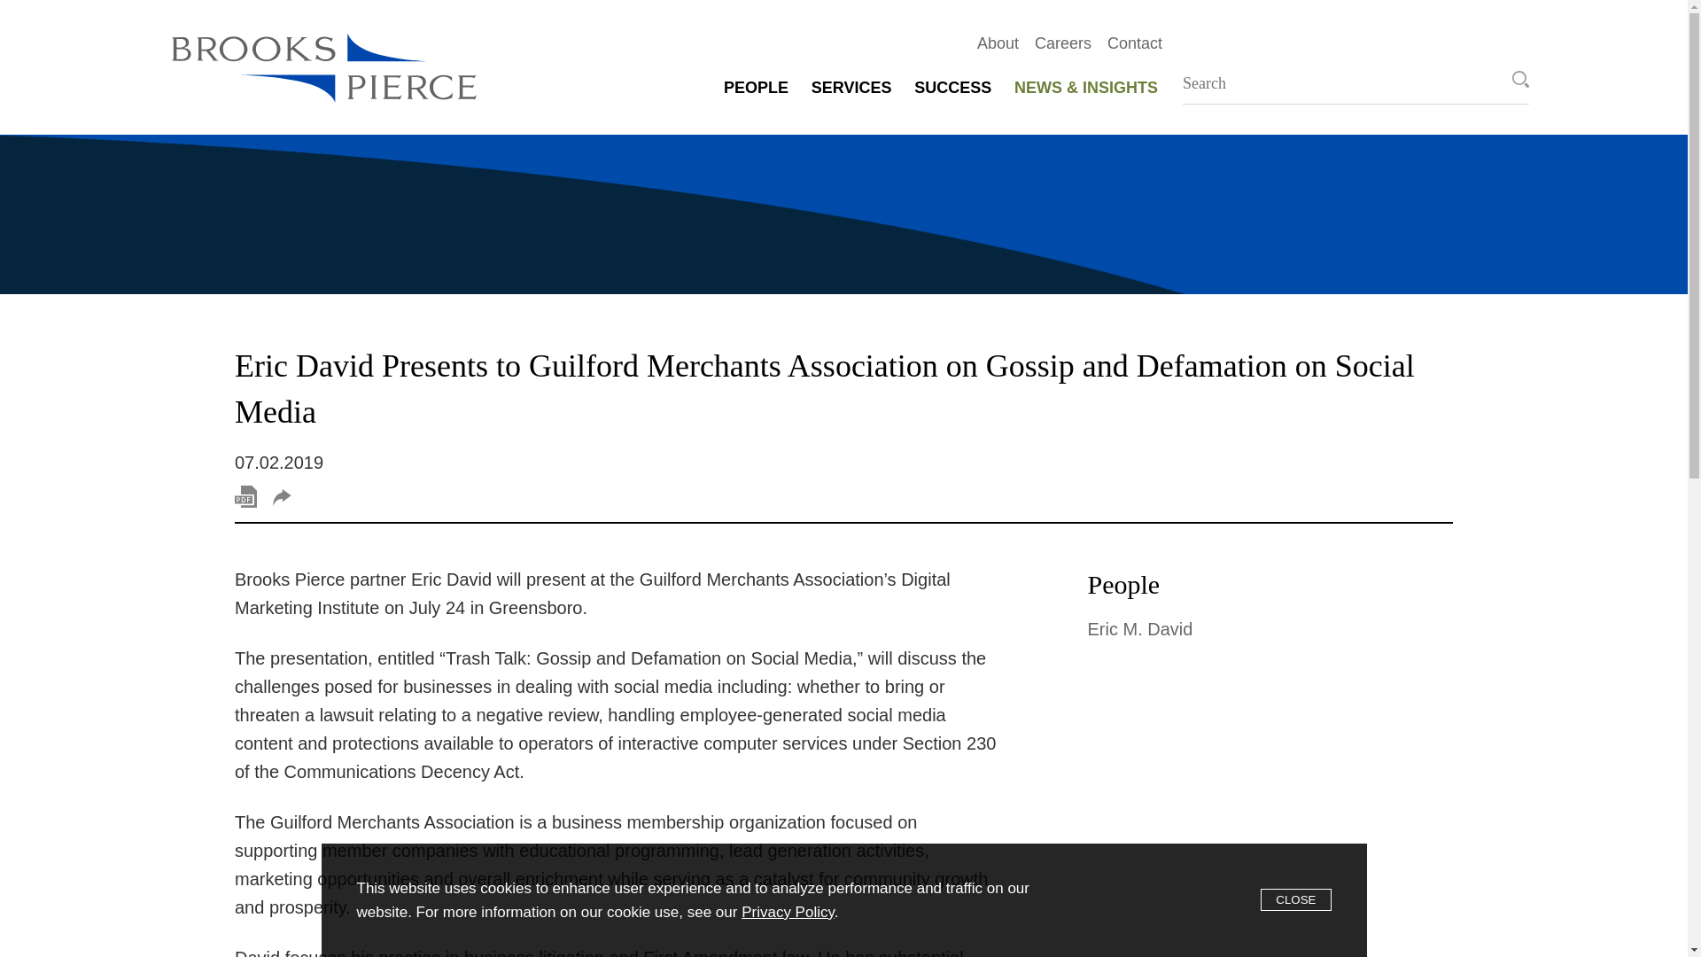 This screenshot has height=957, width=1701. What do you see at coordinates (784, 23) in the screenshot?
I see `Main Content` at bounding box center [784, 23].